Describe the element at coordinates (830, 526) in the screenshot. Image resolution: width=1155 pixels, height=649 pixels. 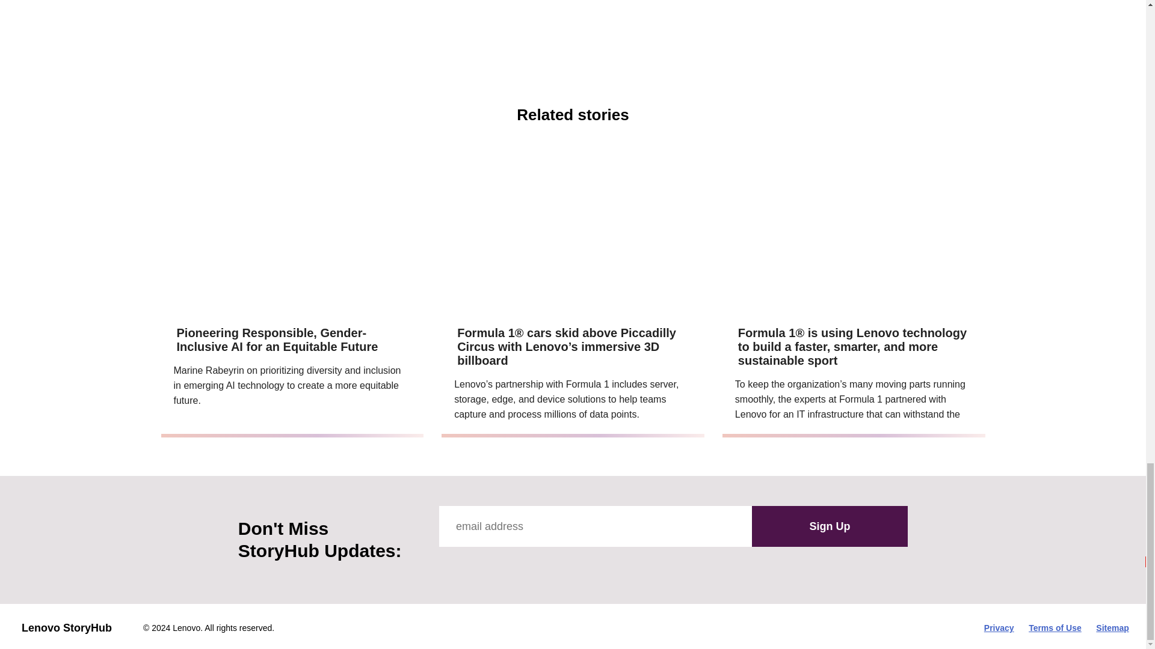
I see `Sign Up` at that location.